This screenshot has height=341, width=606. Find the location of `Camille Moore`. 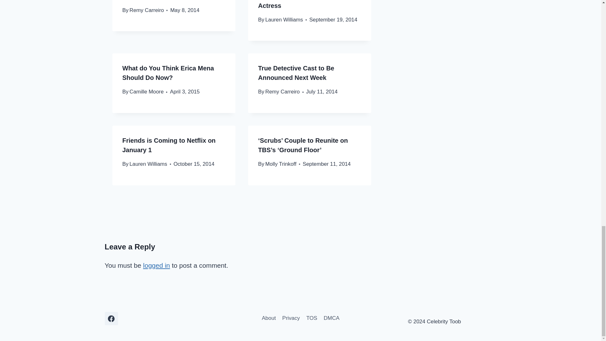

Camille Moore is located at coordinates (146, 92).